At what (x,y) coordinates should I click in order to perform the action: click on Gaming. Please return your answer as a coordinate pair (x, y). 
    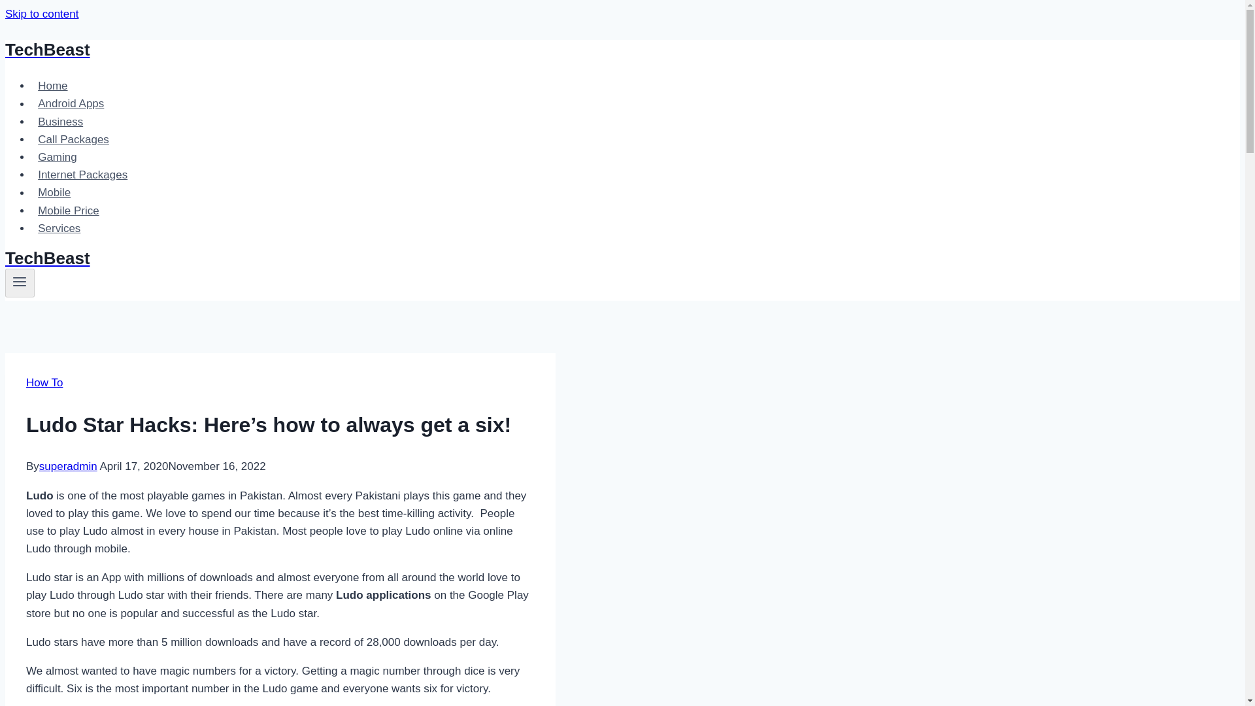
    Looking at the image, I should click on (58, 157).